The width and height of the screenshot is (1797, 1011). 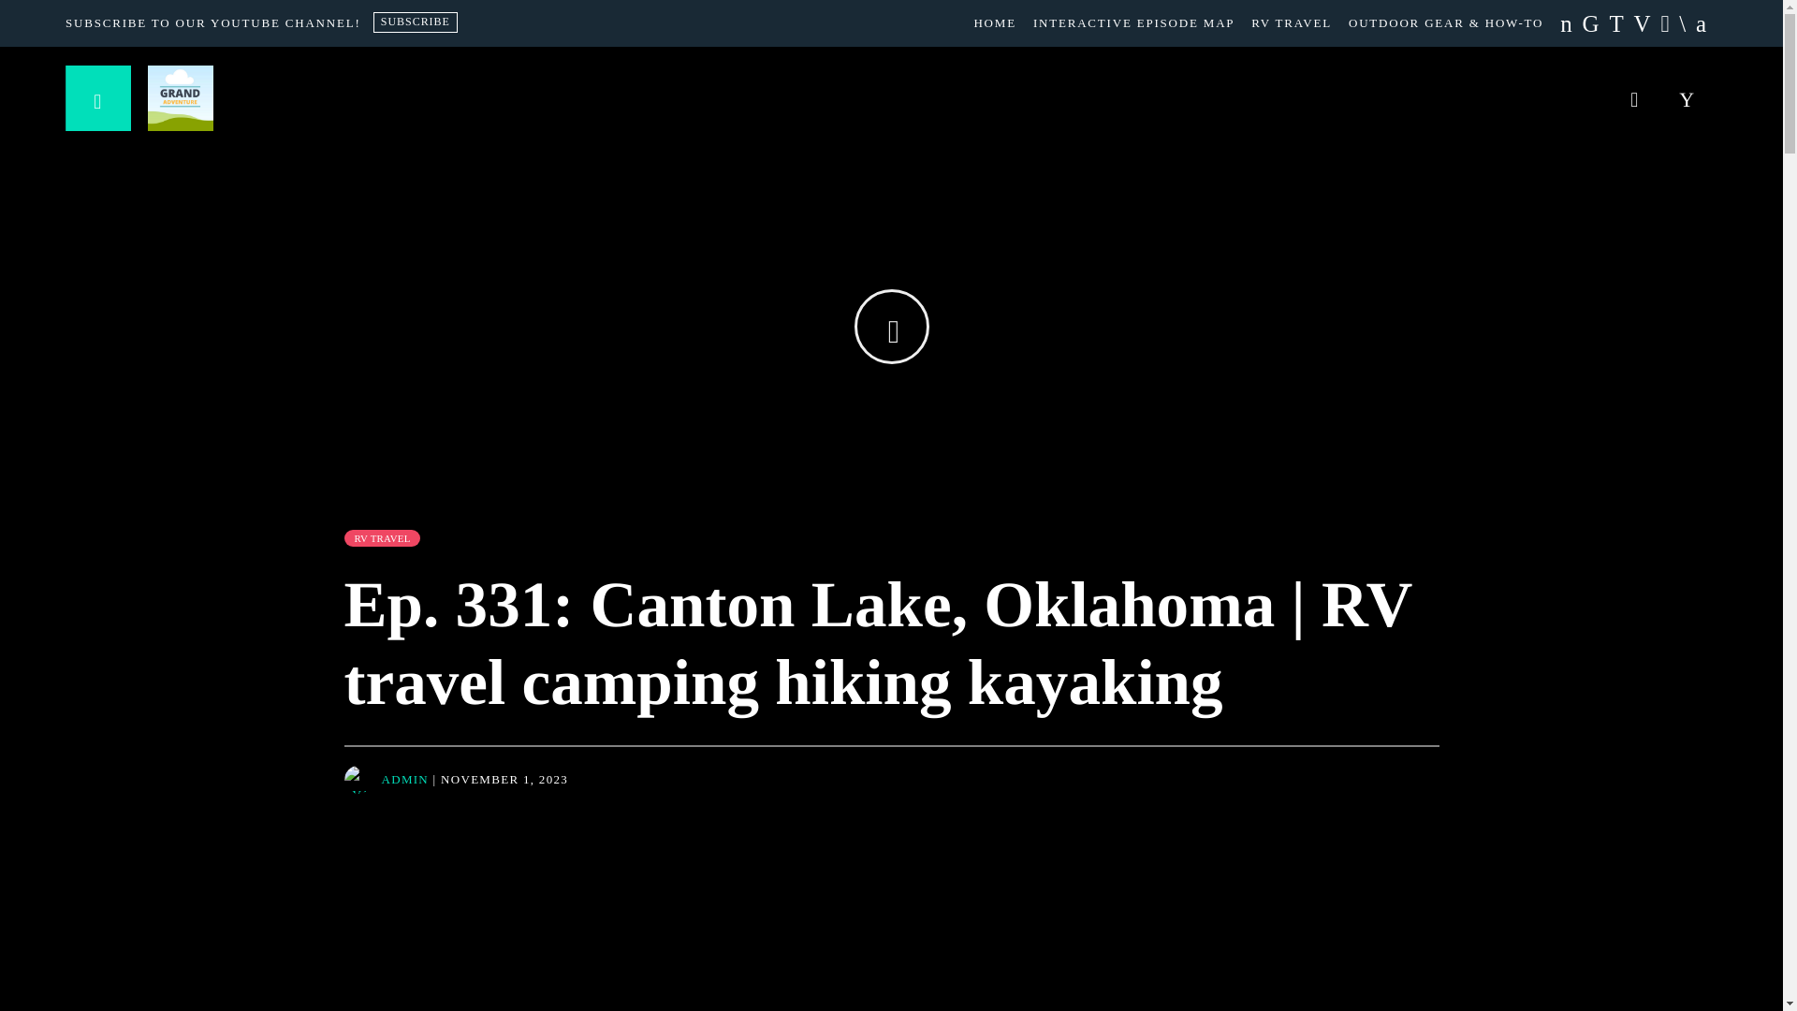 What do you see at coordinates (1292, 22) in the screenshot?
I see `RV TRAVEL` at bounding box center [1292, 22].